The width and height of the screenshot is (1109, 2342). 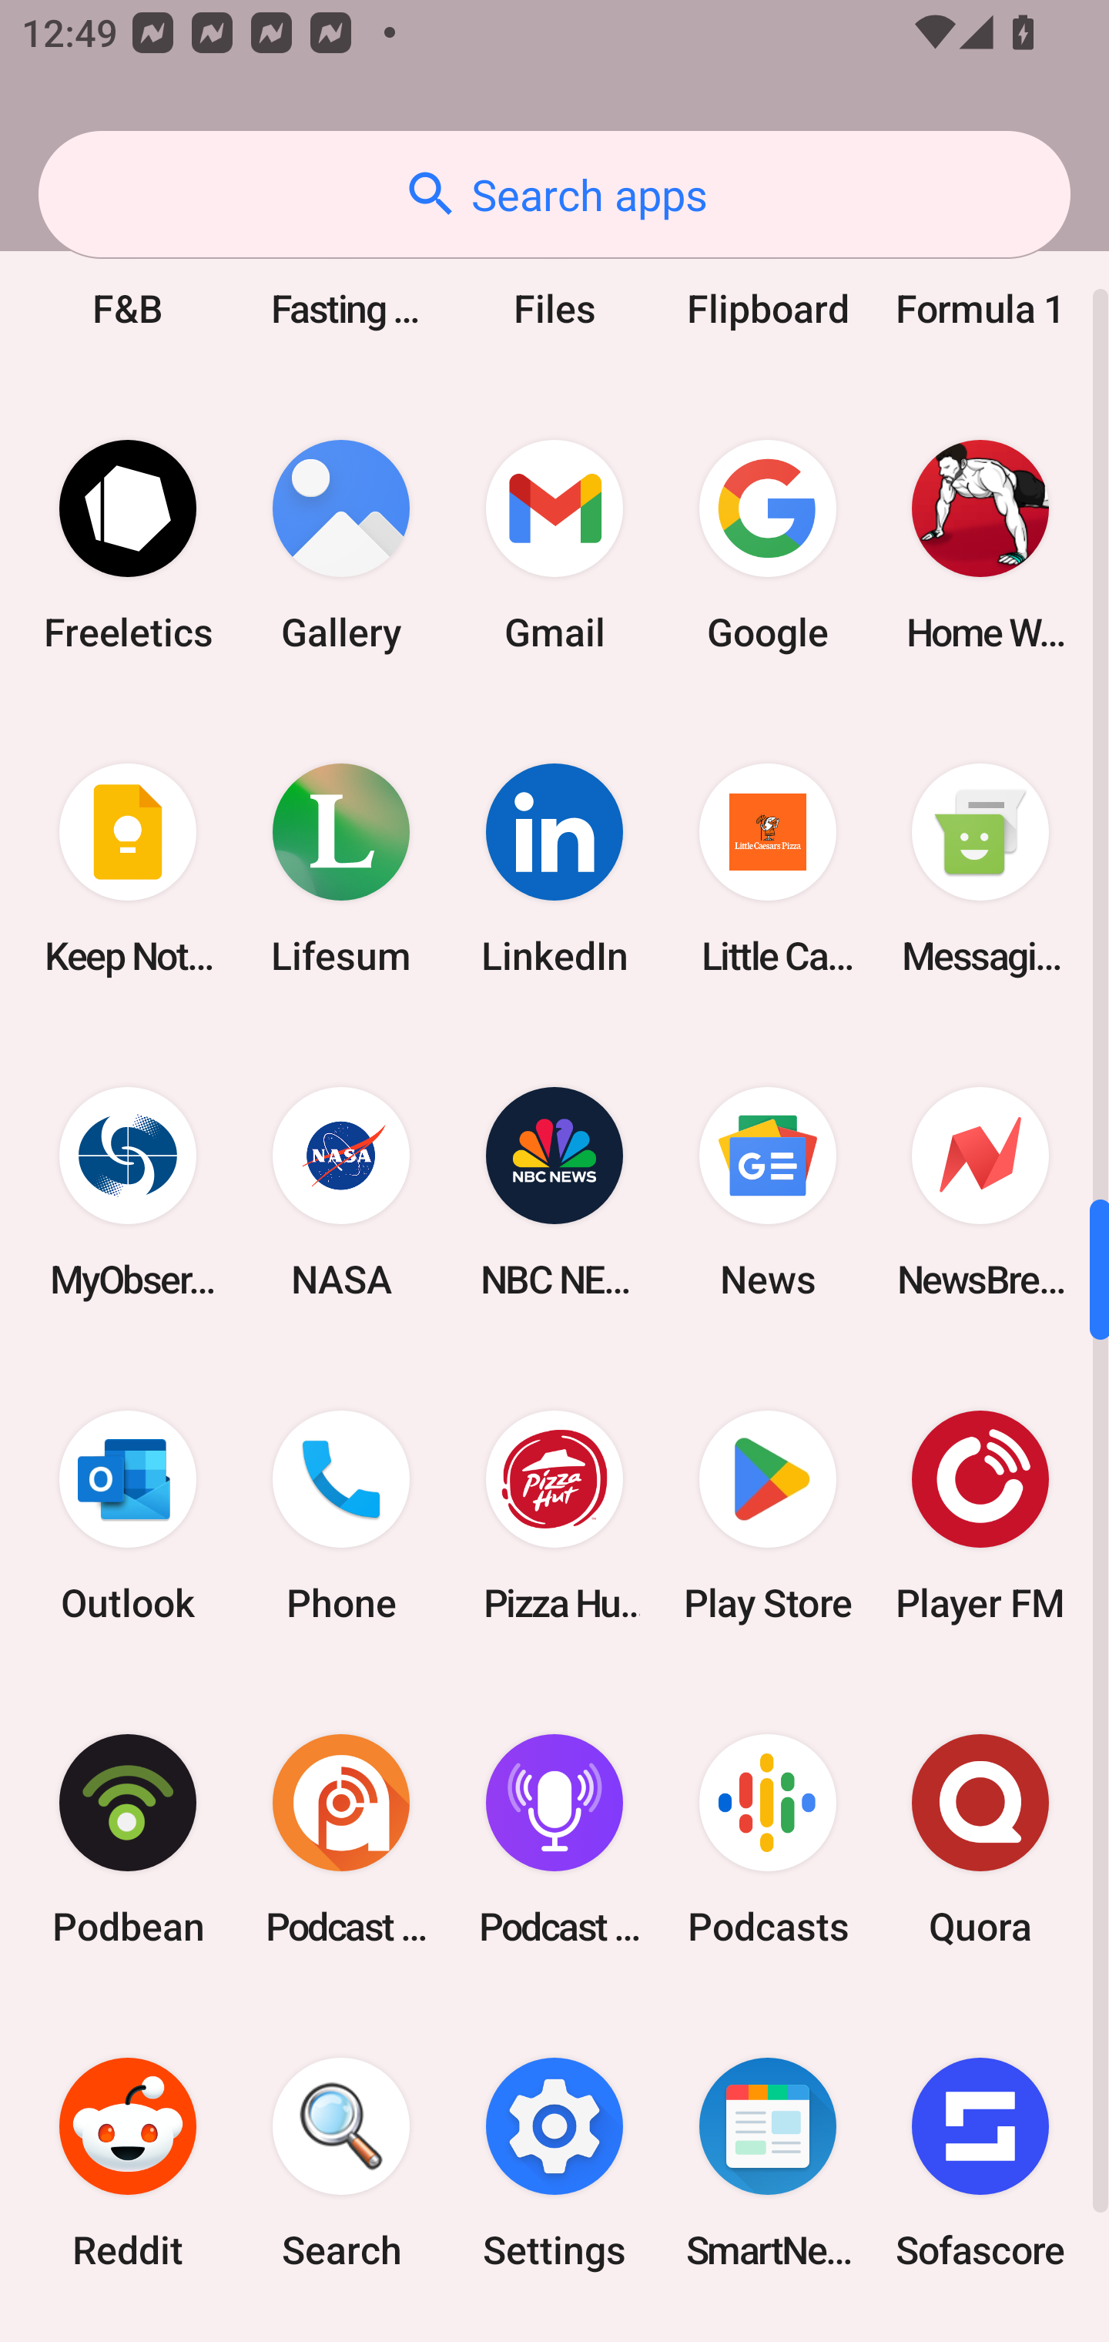 I want to click on Sofascore, so click(x=980, y=2163).